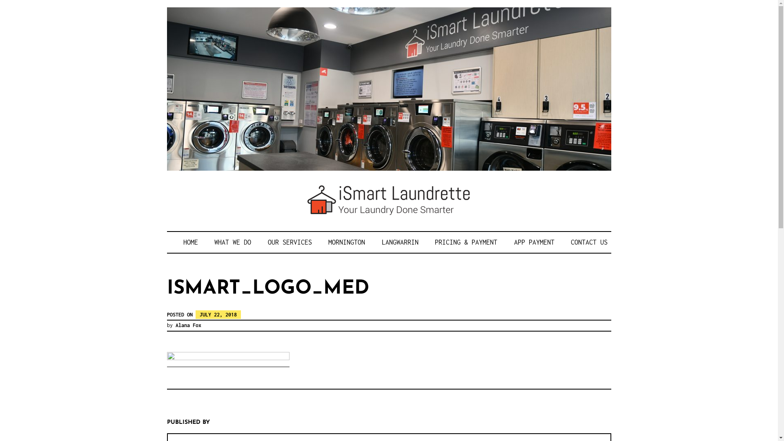 This screenshot has width=784, height=441. I want to click on JULY 22, 2018, so click(218, 314).